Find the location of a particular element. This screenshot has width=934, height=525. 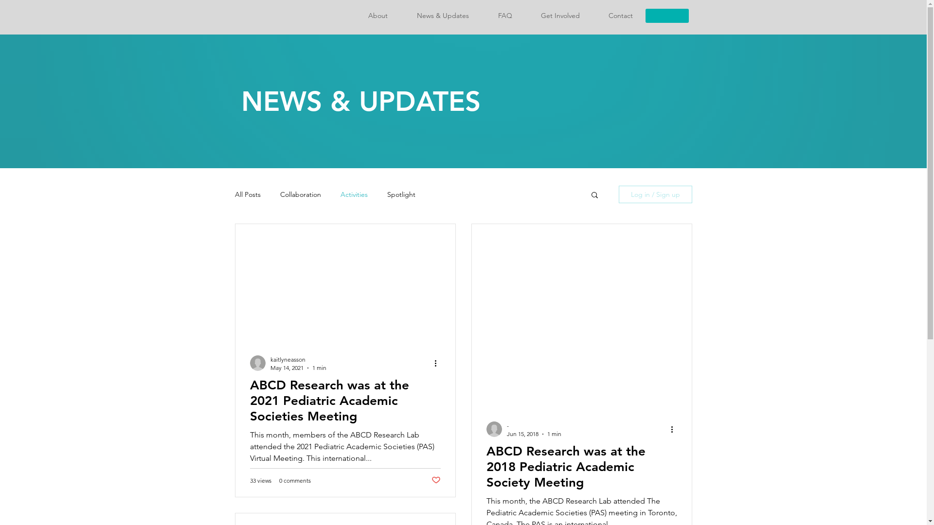

Get Involved is located at coordinates (560, 16).